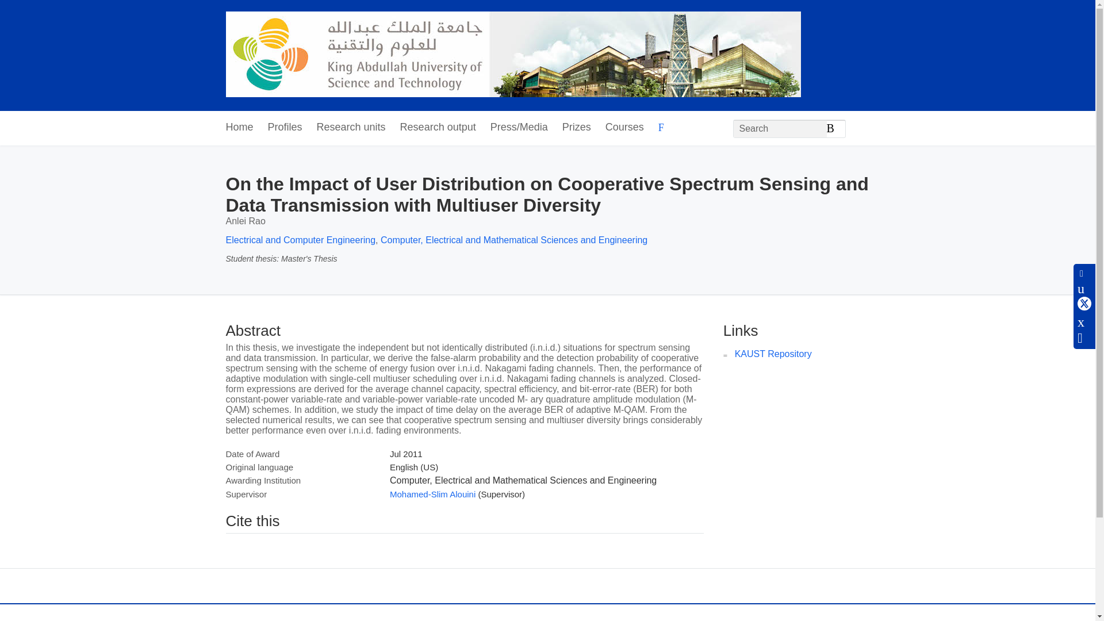  I want to click on KAUST PORTAL FOR RESEARCHERS AND STUDENTS Home, so click(513, 55).